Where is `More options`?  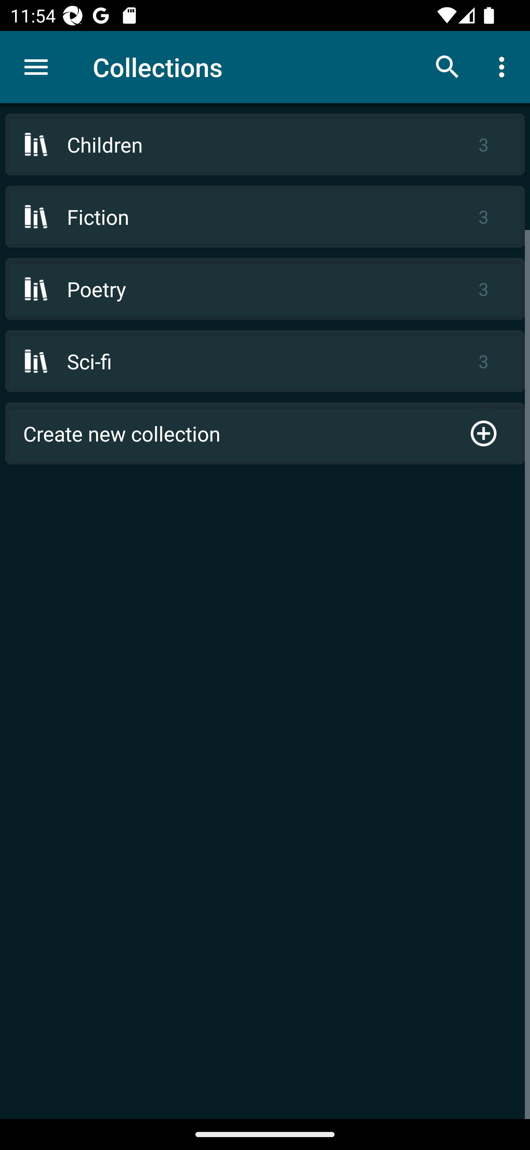
More options is located at coordinates (504, 66).